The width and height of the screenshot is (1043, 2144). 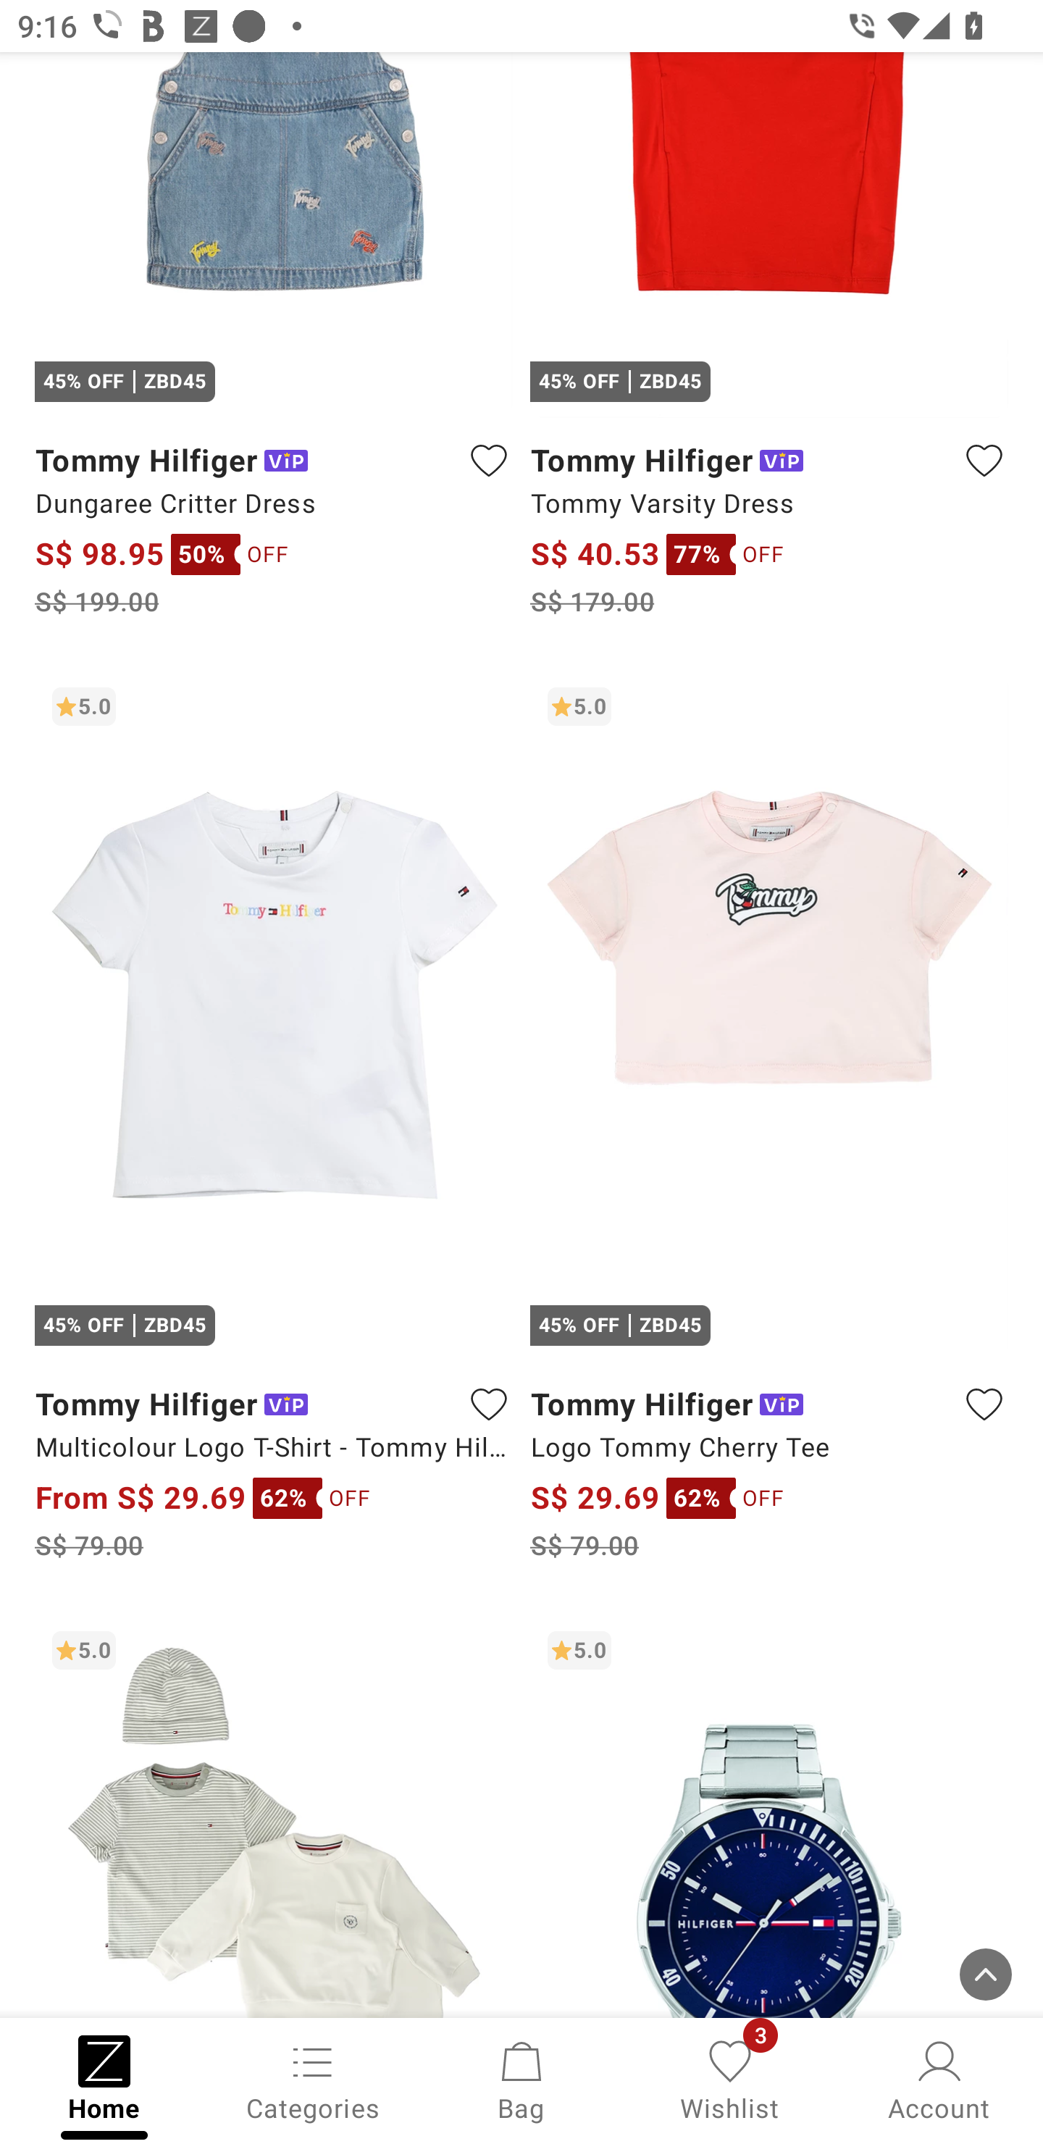 What do you see at coordinates (274, 1815) in the screenshot?
I see `5.0` at bounding box center [274, 1815].